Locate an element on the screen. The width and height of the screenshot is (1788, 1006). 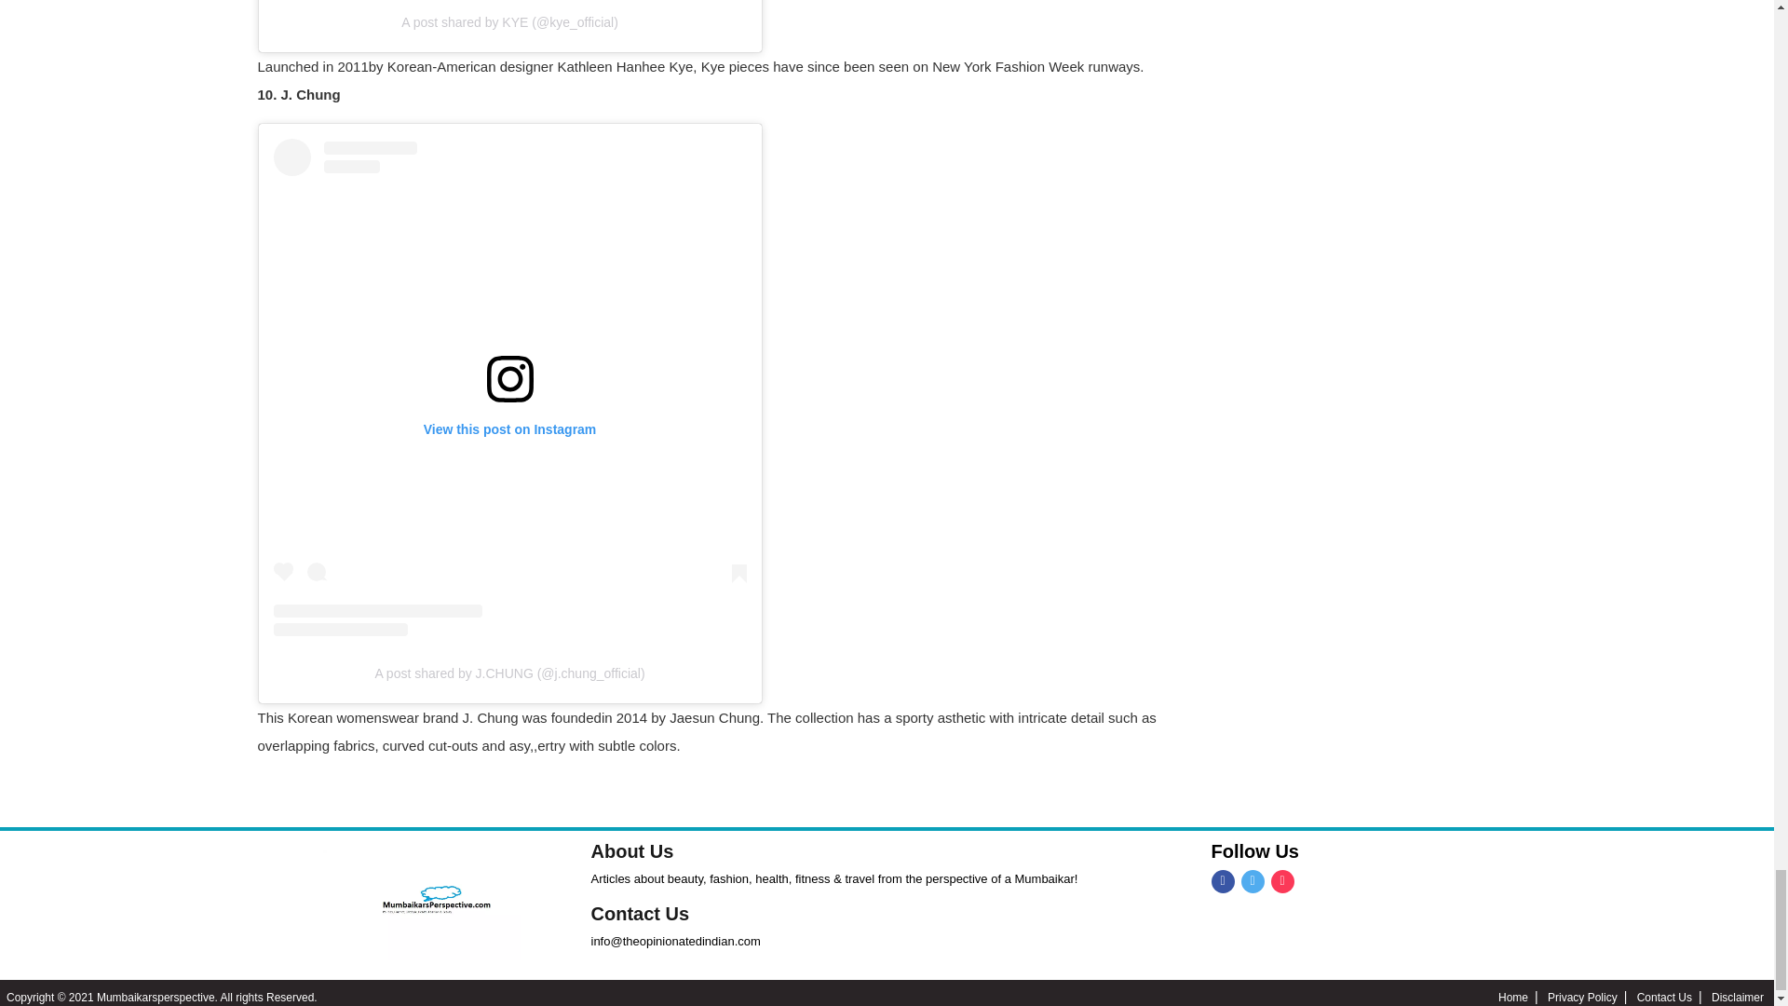
Instagram is located at coordinates (1281, 881).